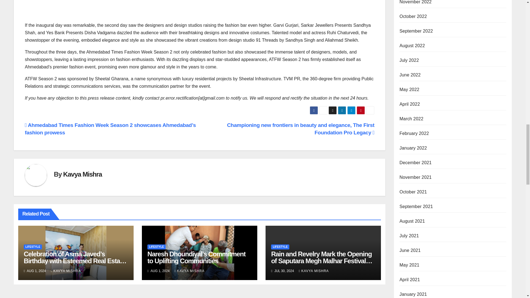  Describe the element at coordinates (189, 271) in the screenshot. I see `KAVYA MISHRA` at that location.